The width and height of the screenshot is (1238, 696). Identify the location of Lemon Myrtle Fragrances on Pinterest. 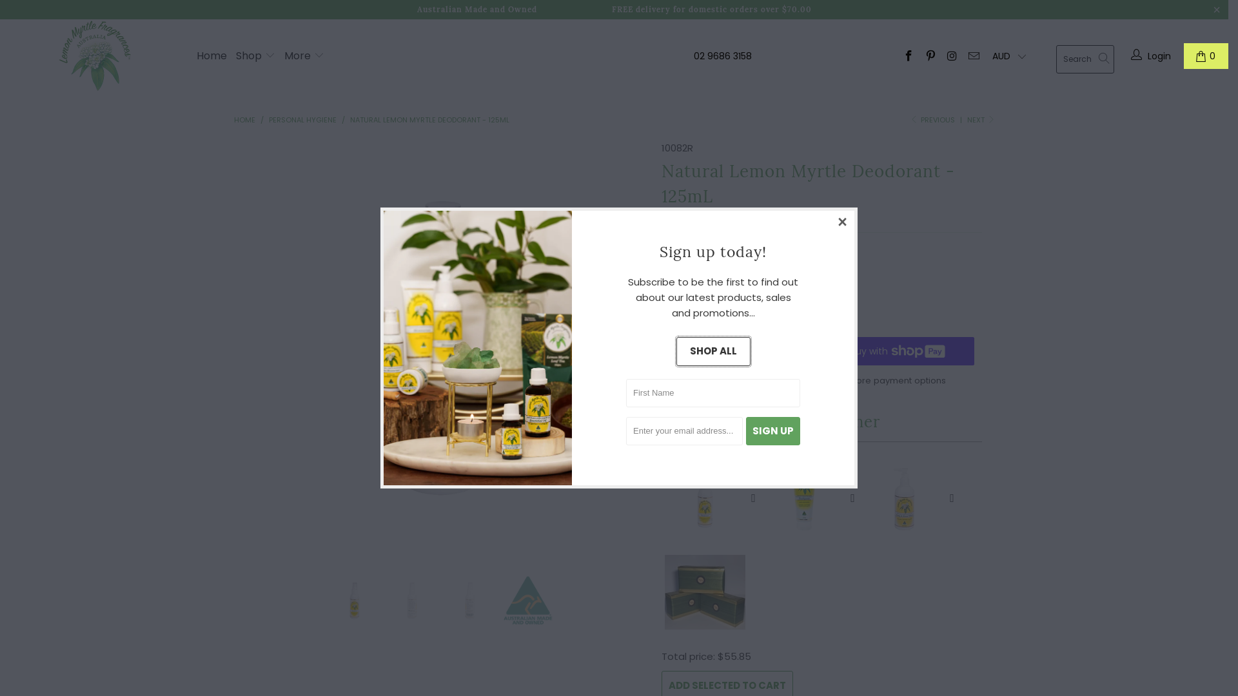
(930, 57).